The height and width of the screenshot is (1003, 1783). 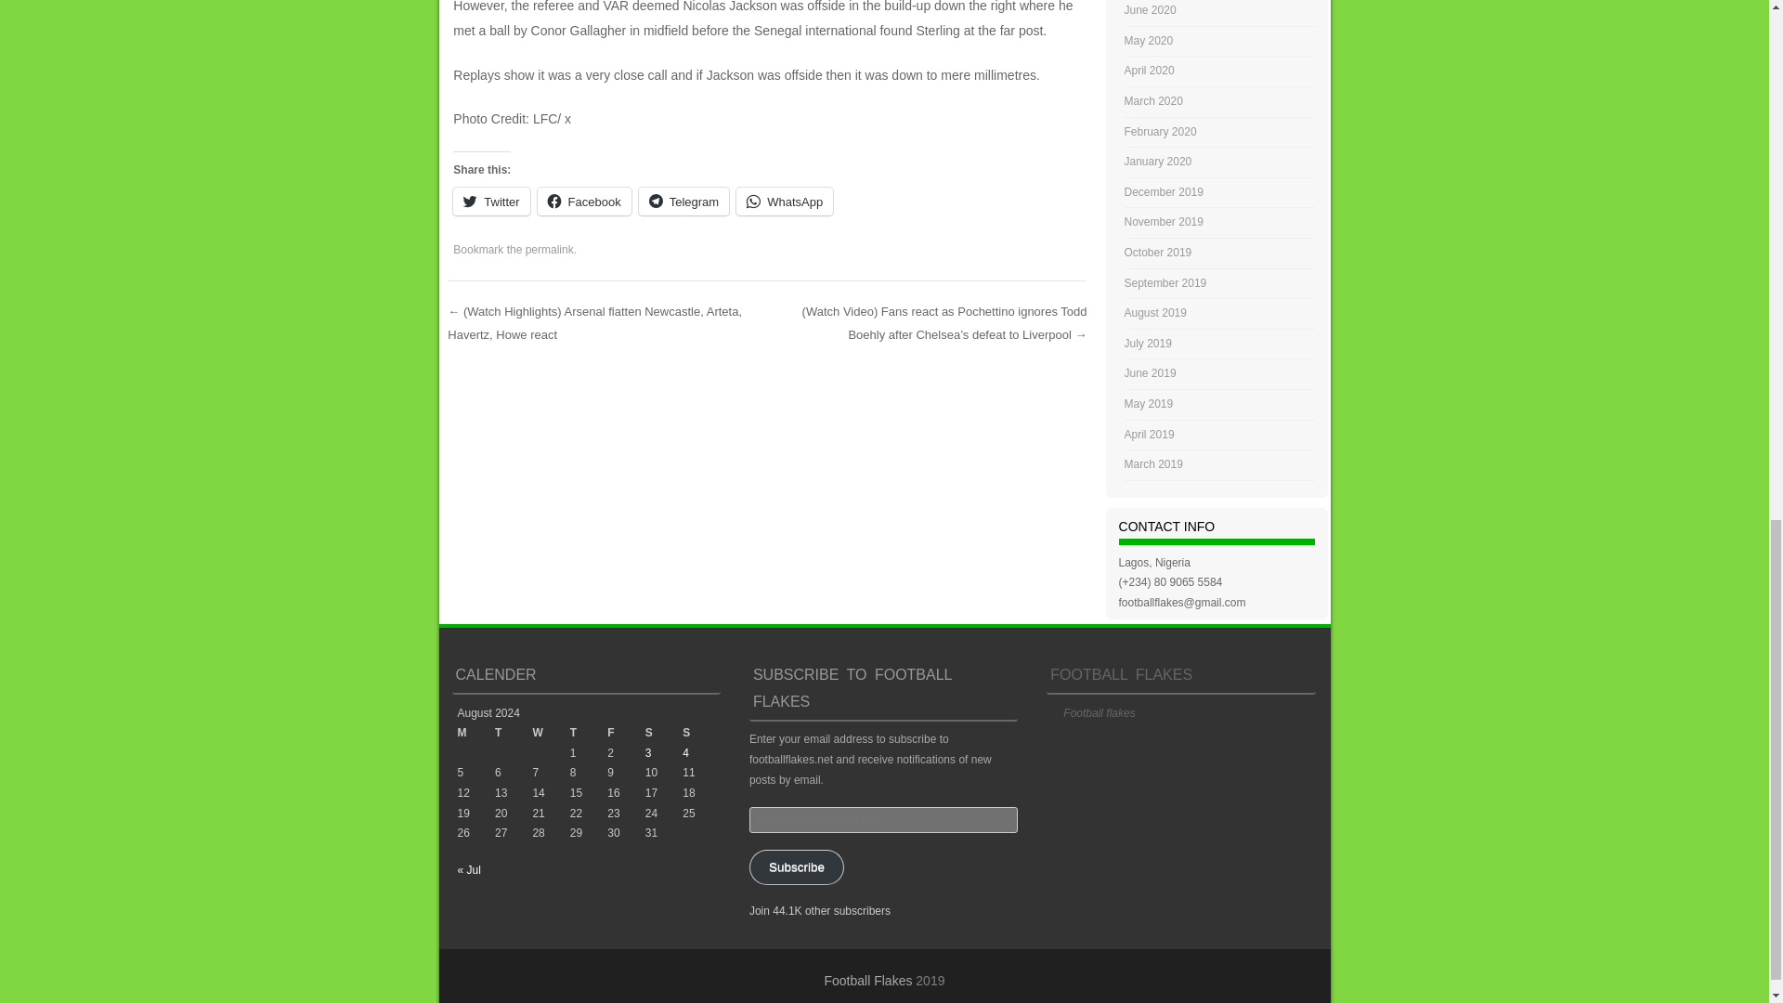 What do you see at coordinates (589, 734) in the screenshot?
I see `Thursday` at bounding box center [589, 734].